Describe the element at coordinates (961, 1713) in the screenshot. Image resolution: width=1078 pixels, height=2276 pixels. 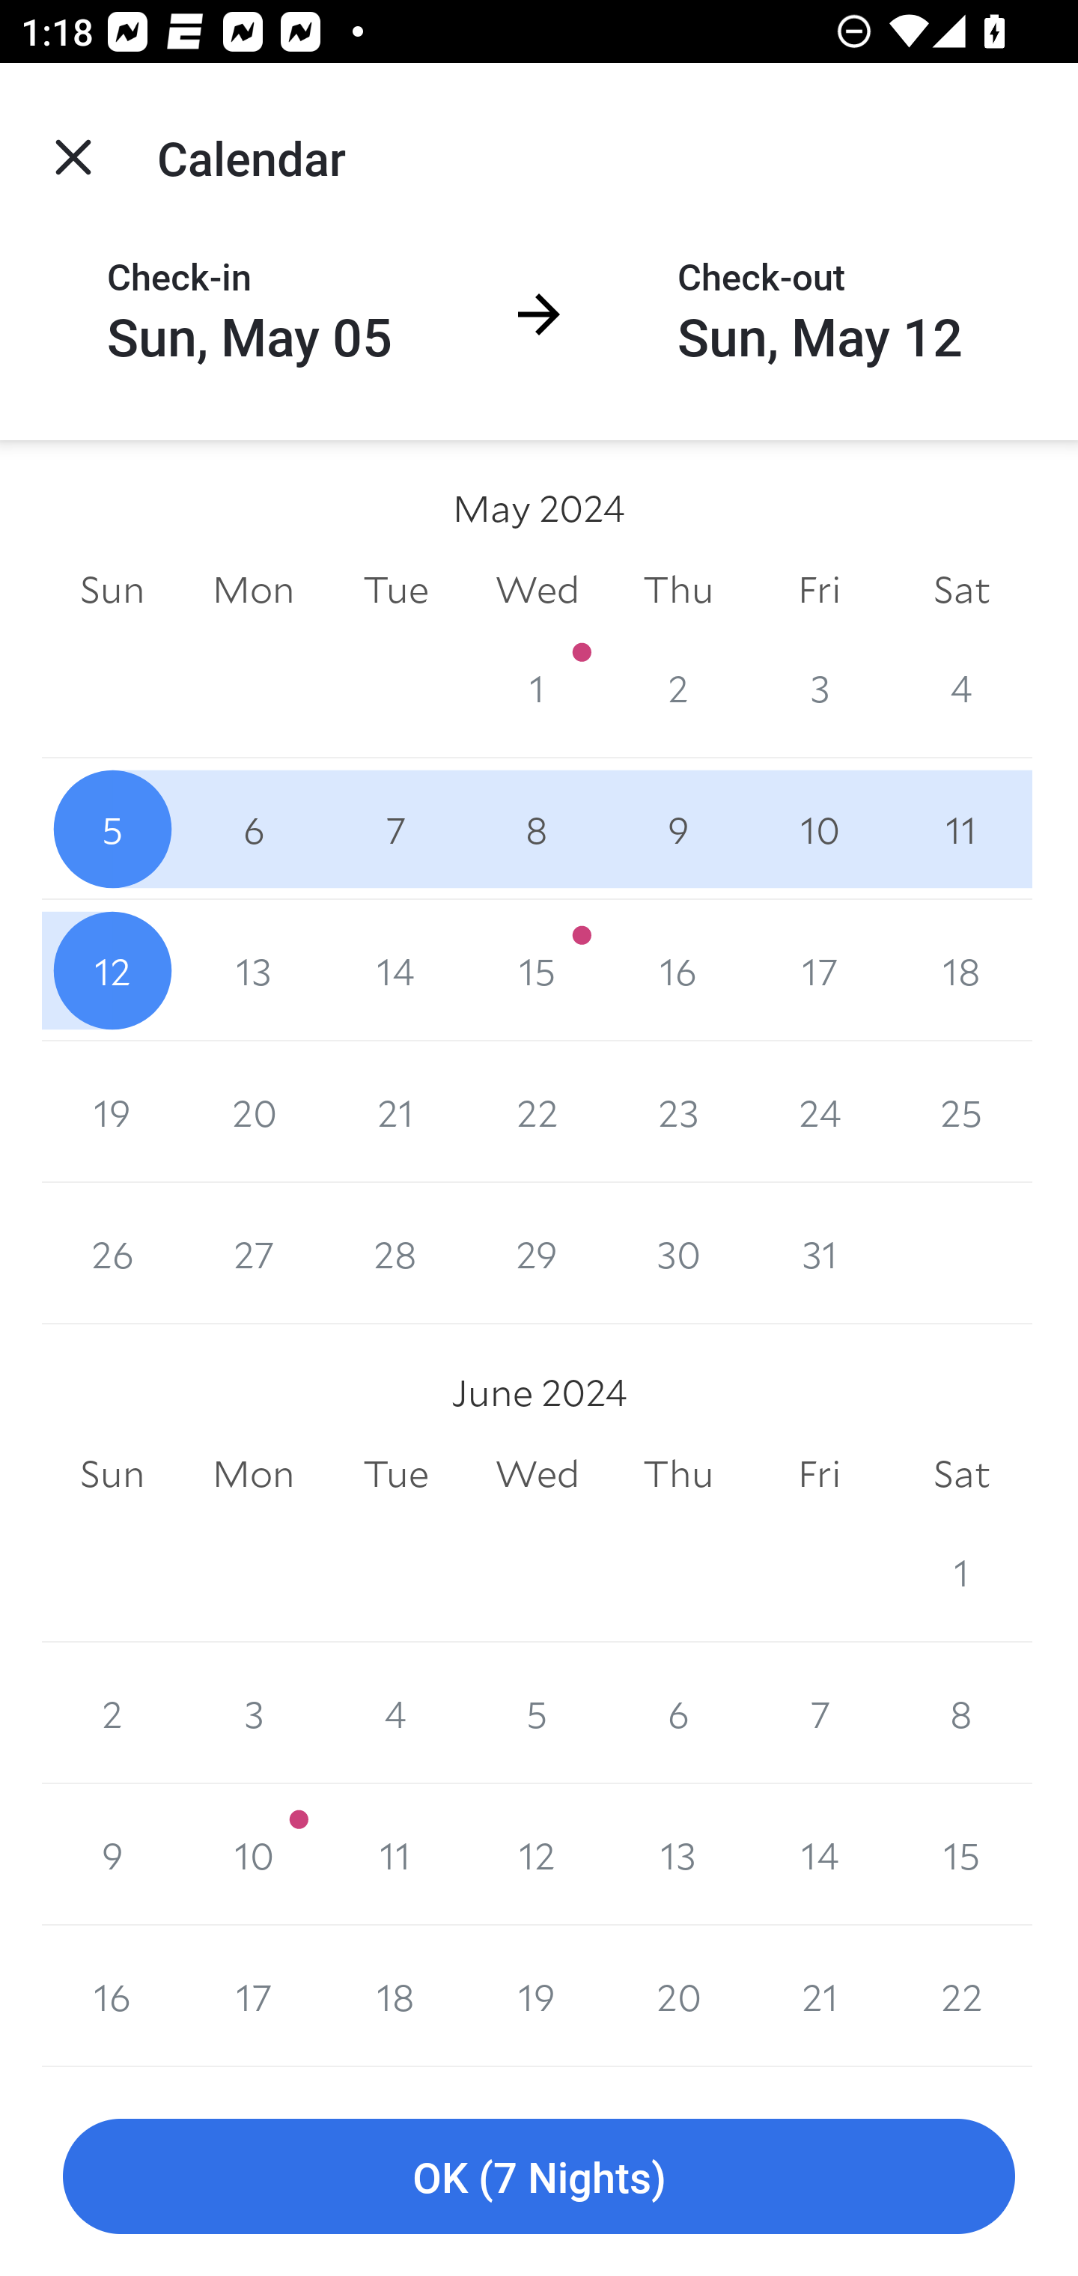
I see `8 8 June 2024` at that location.